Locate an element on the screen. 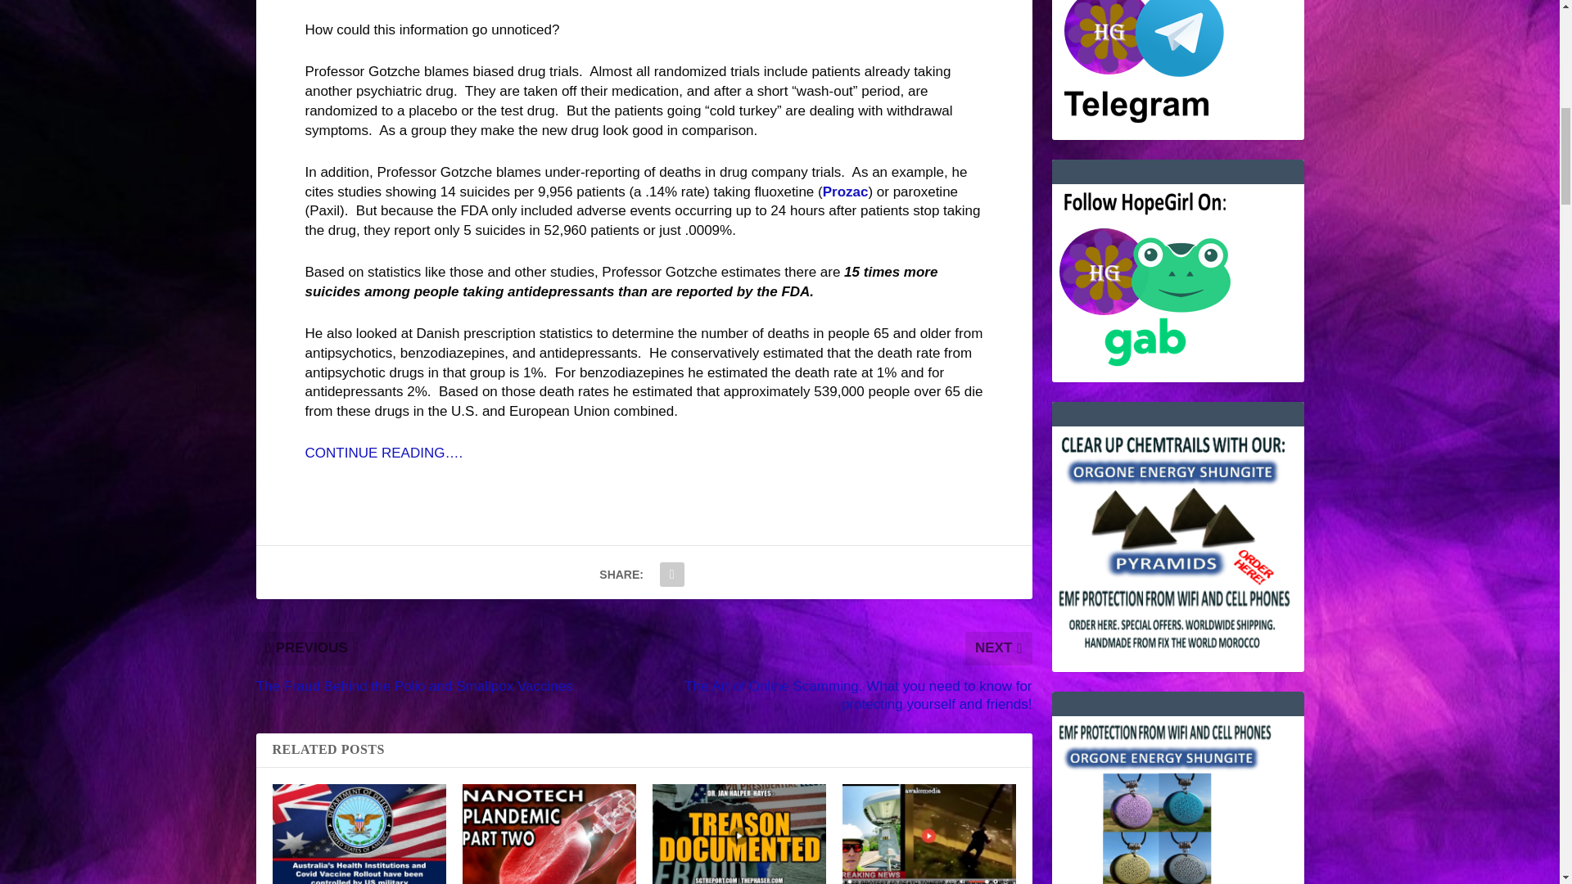  VIGILANTE HERO TAKES DOWN 5G DEATH LAMP WITH CIRCULAR SAW is located at coordinates (928, 833).